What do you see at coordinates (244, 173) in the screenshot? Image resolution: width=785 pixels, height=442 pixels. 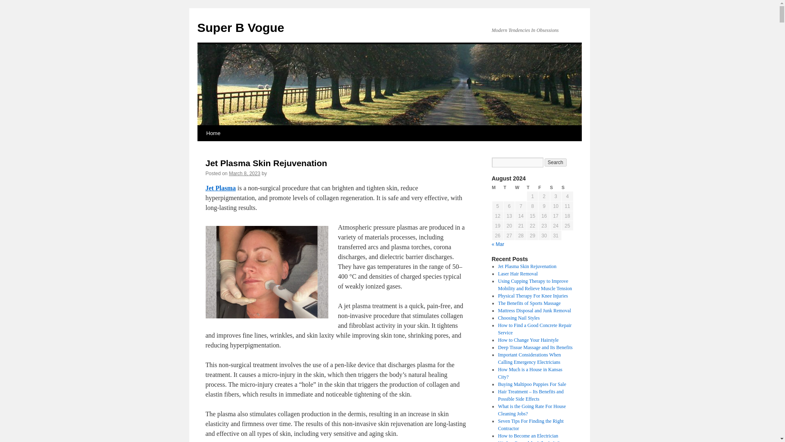 I see `March 8, 2023` at bounding box center [244, 173].